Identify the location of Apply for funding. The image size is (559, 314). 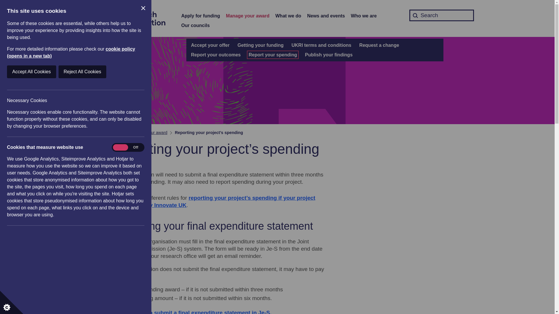
(200, 16).